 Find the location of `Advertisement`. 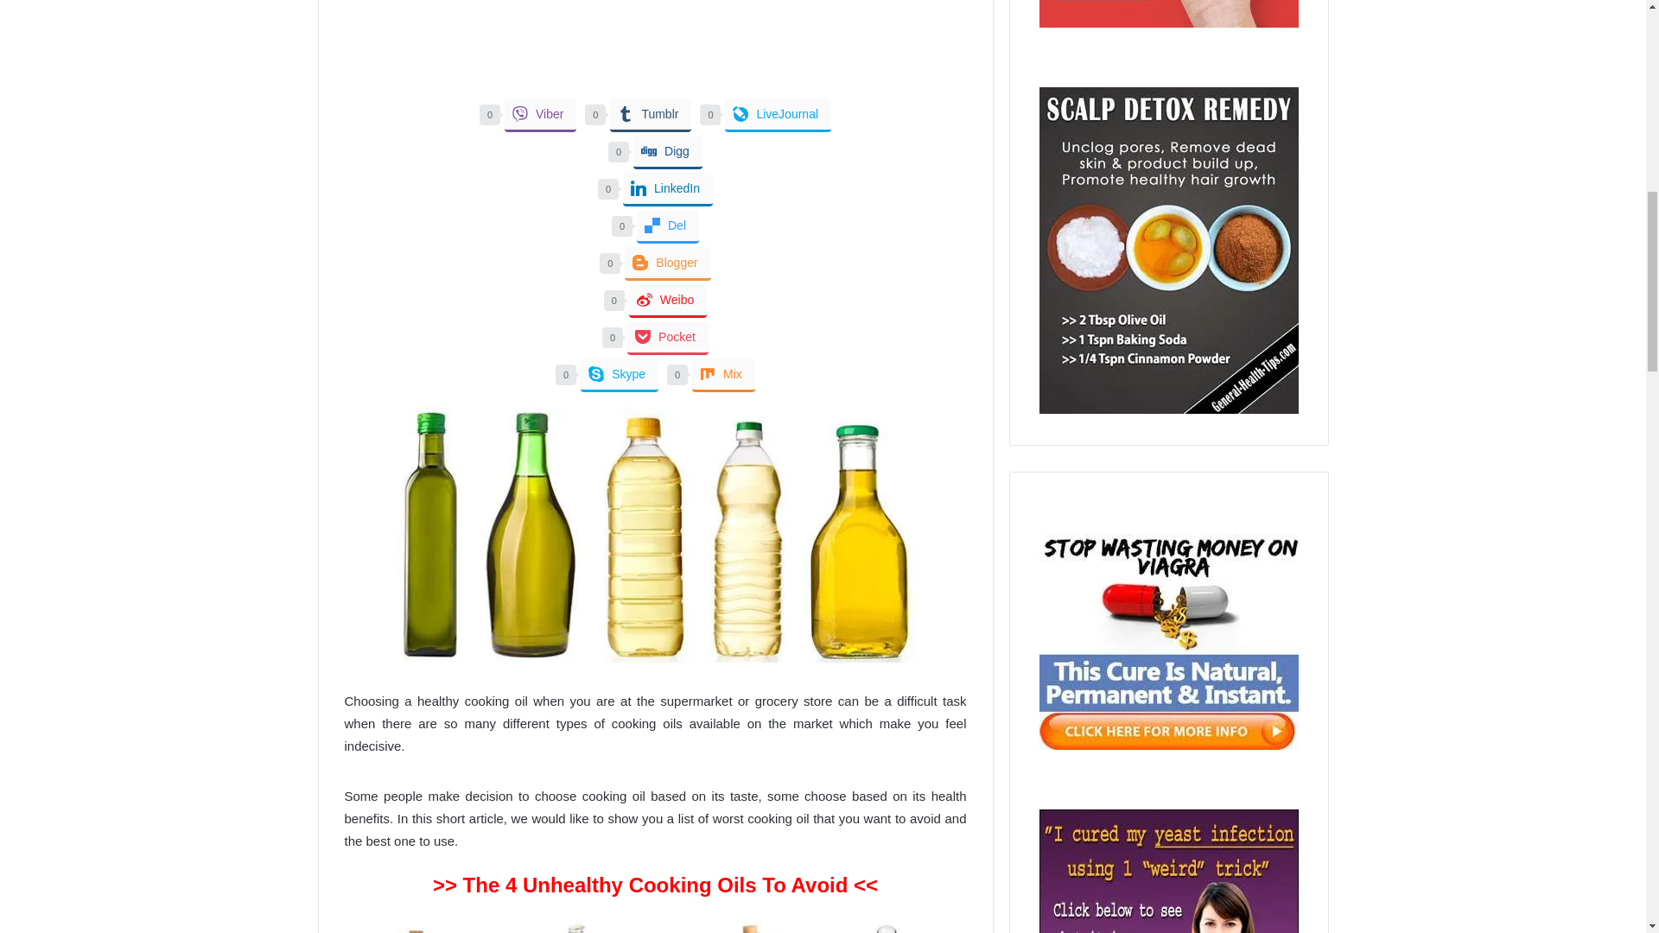

Advertisement is located at coordinates (654, 48).